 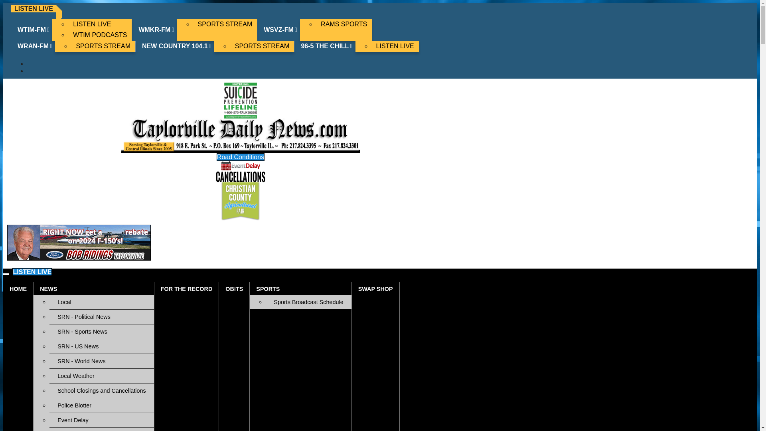 What do you see at coordinates (101, 429) in the screenshot?
I see `Road Conditions` at bounding box center [101, 429].